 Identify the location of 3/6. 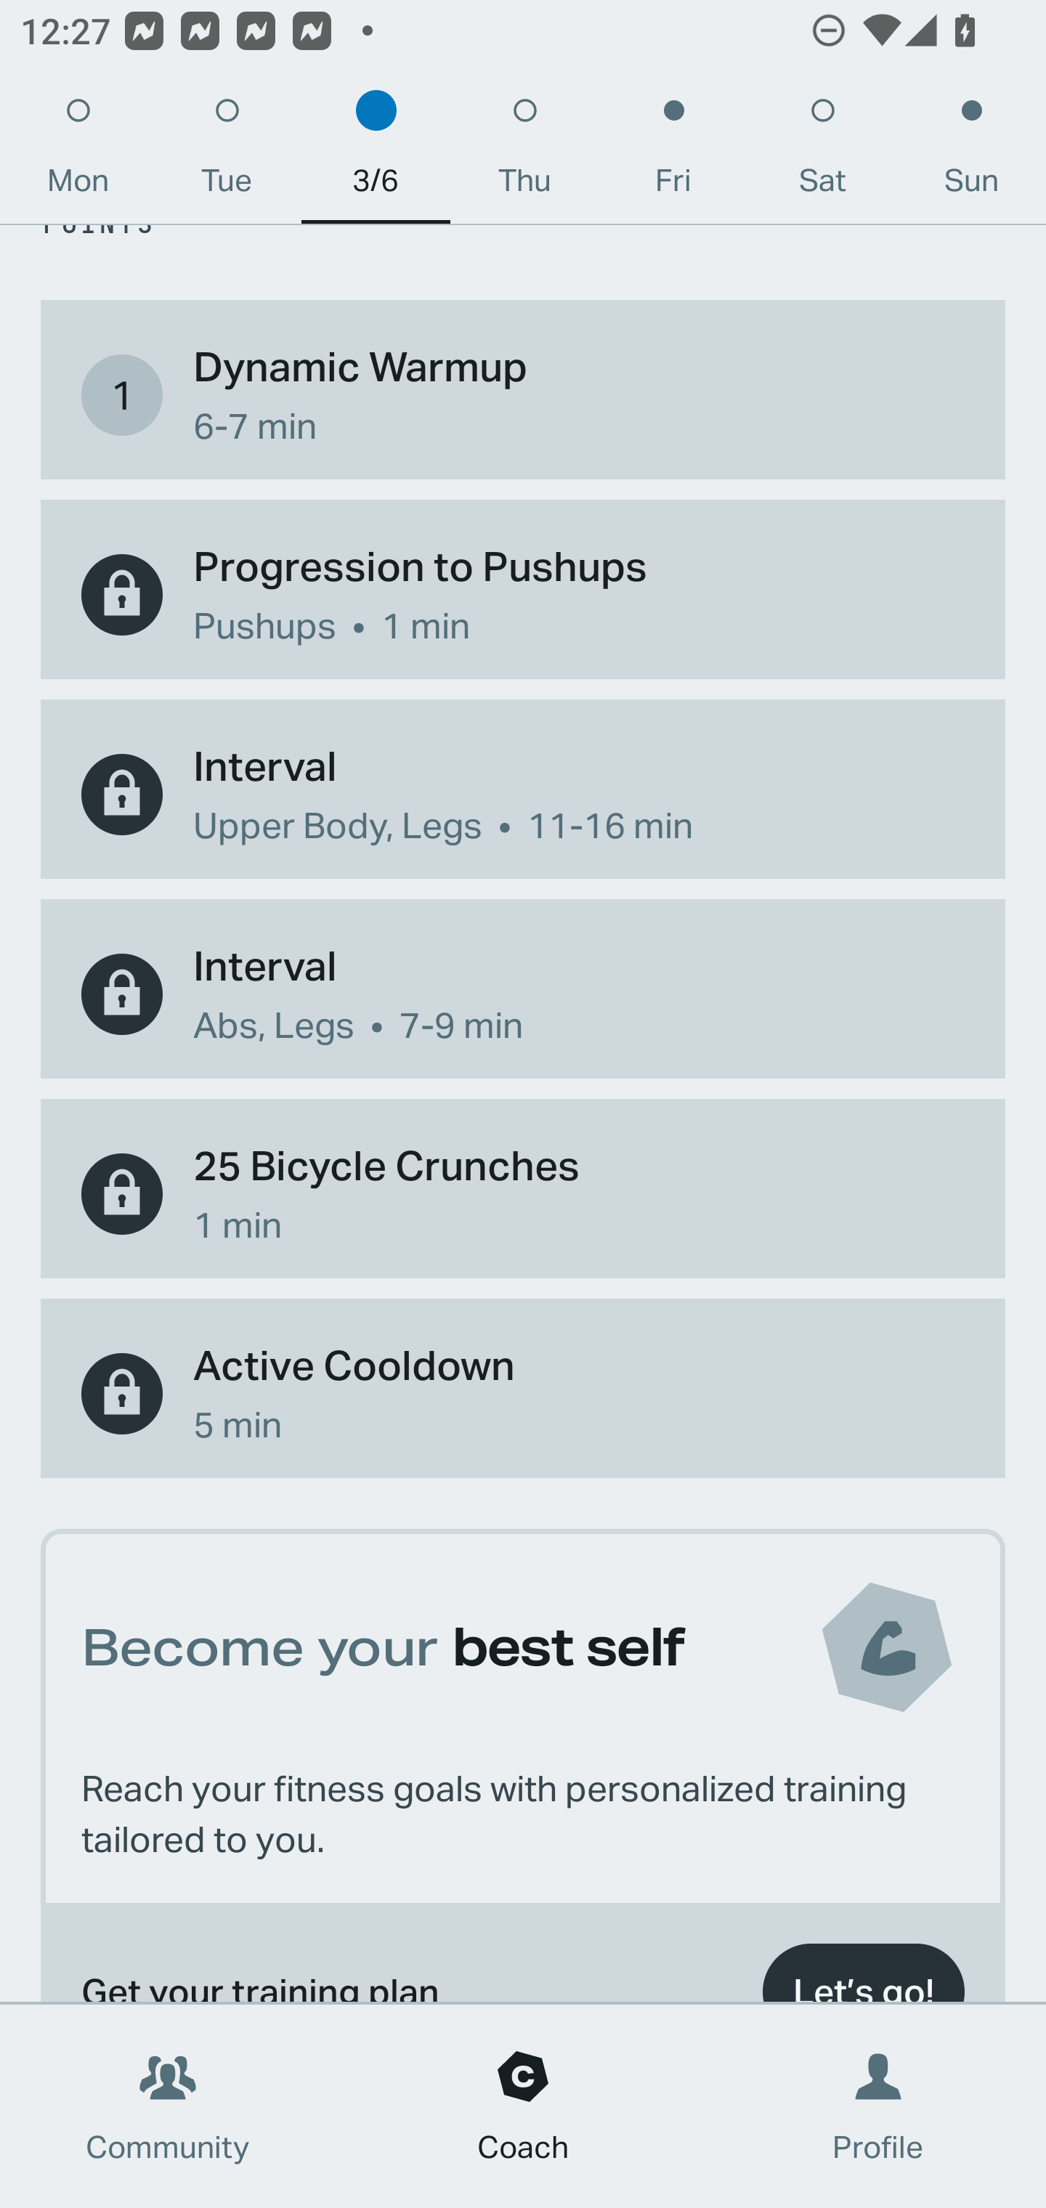
(376, 153).